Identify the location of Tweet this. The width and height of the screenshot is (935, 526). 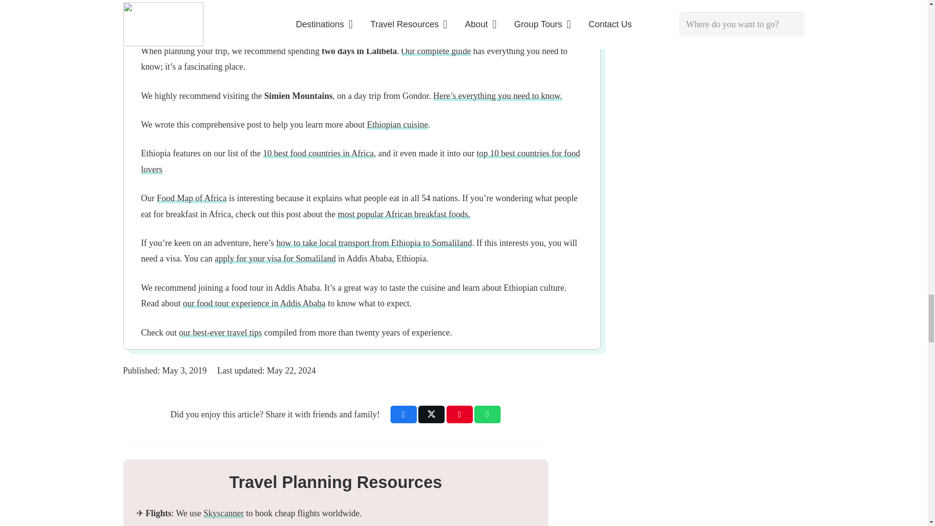
(431, 414).